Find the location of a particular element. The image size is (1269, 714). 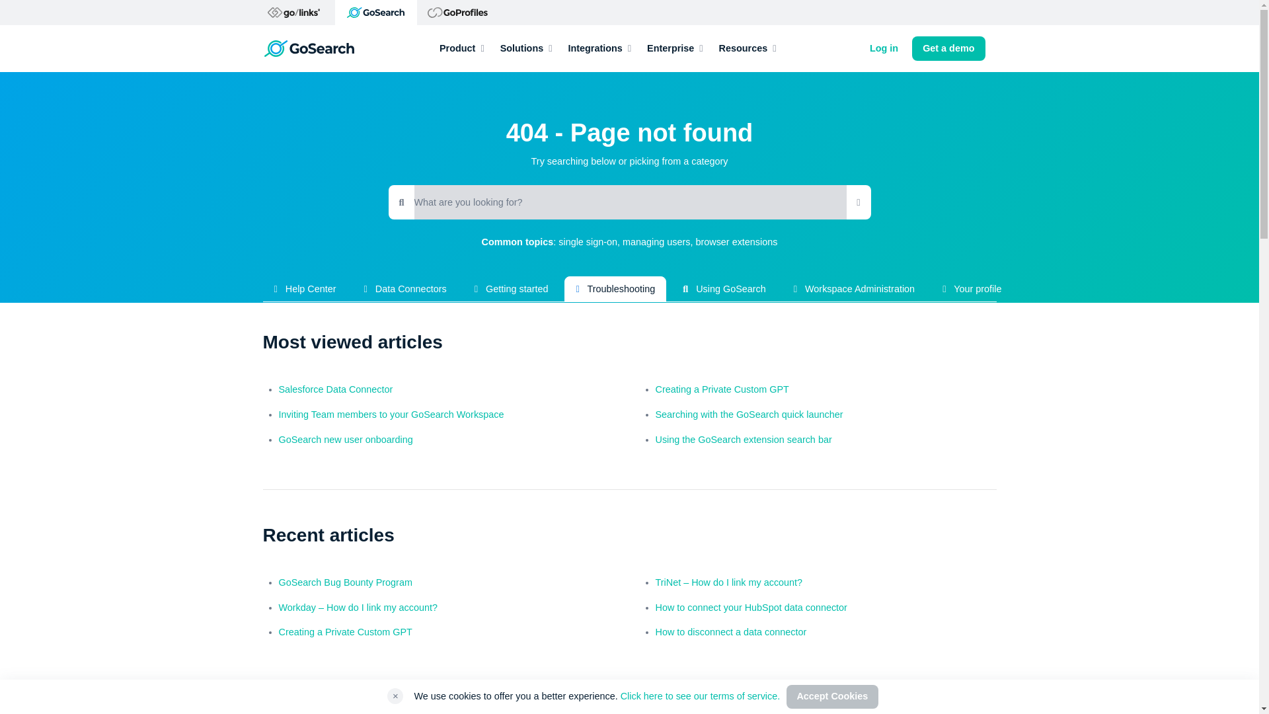

Accept Cookies is located at coordinates (832, 697).